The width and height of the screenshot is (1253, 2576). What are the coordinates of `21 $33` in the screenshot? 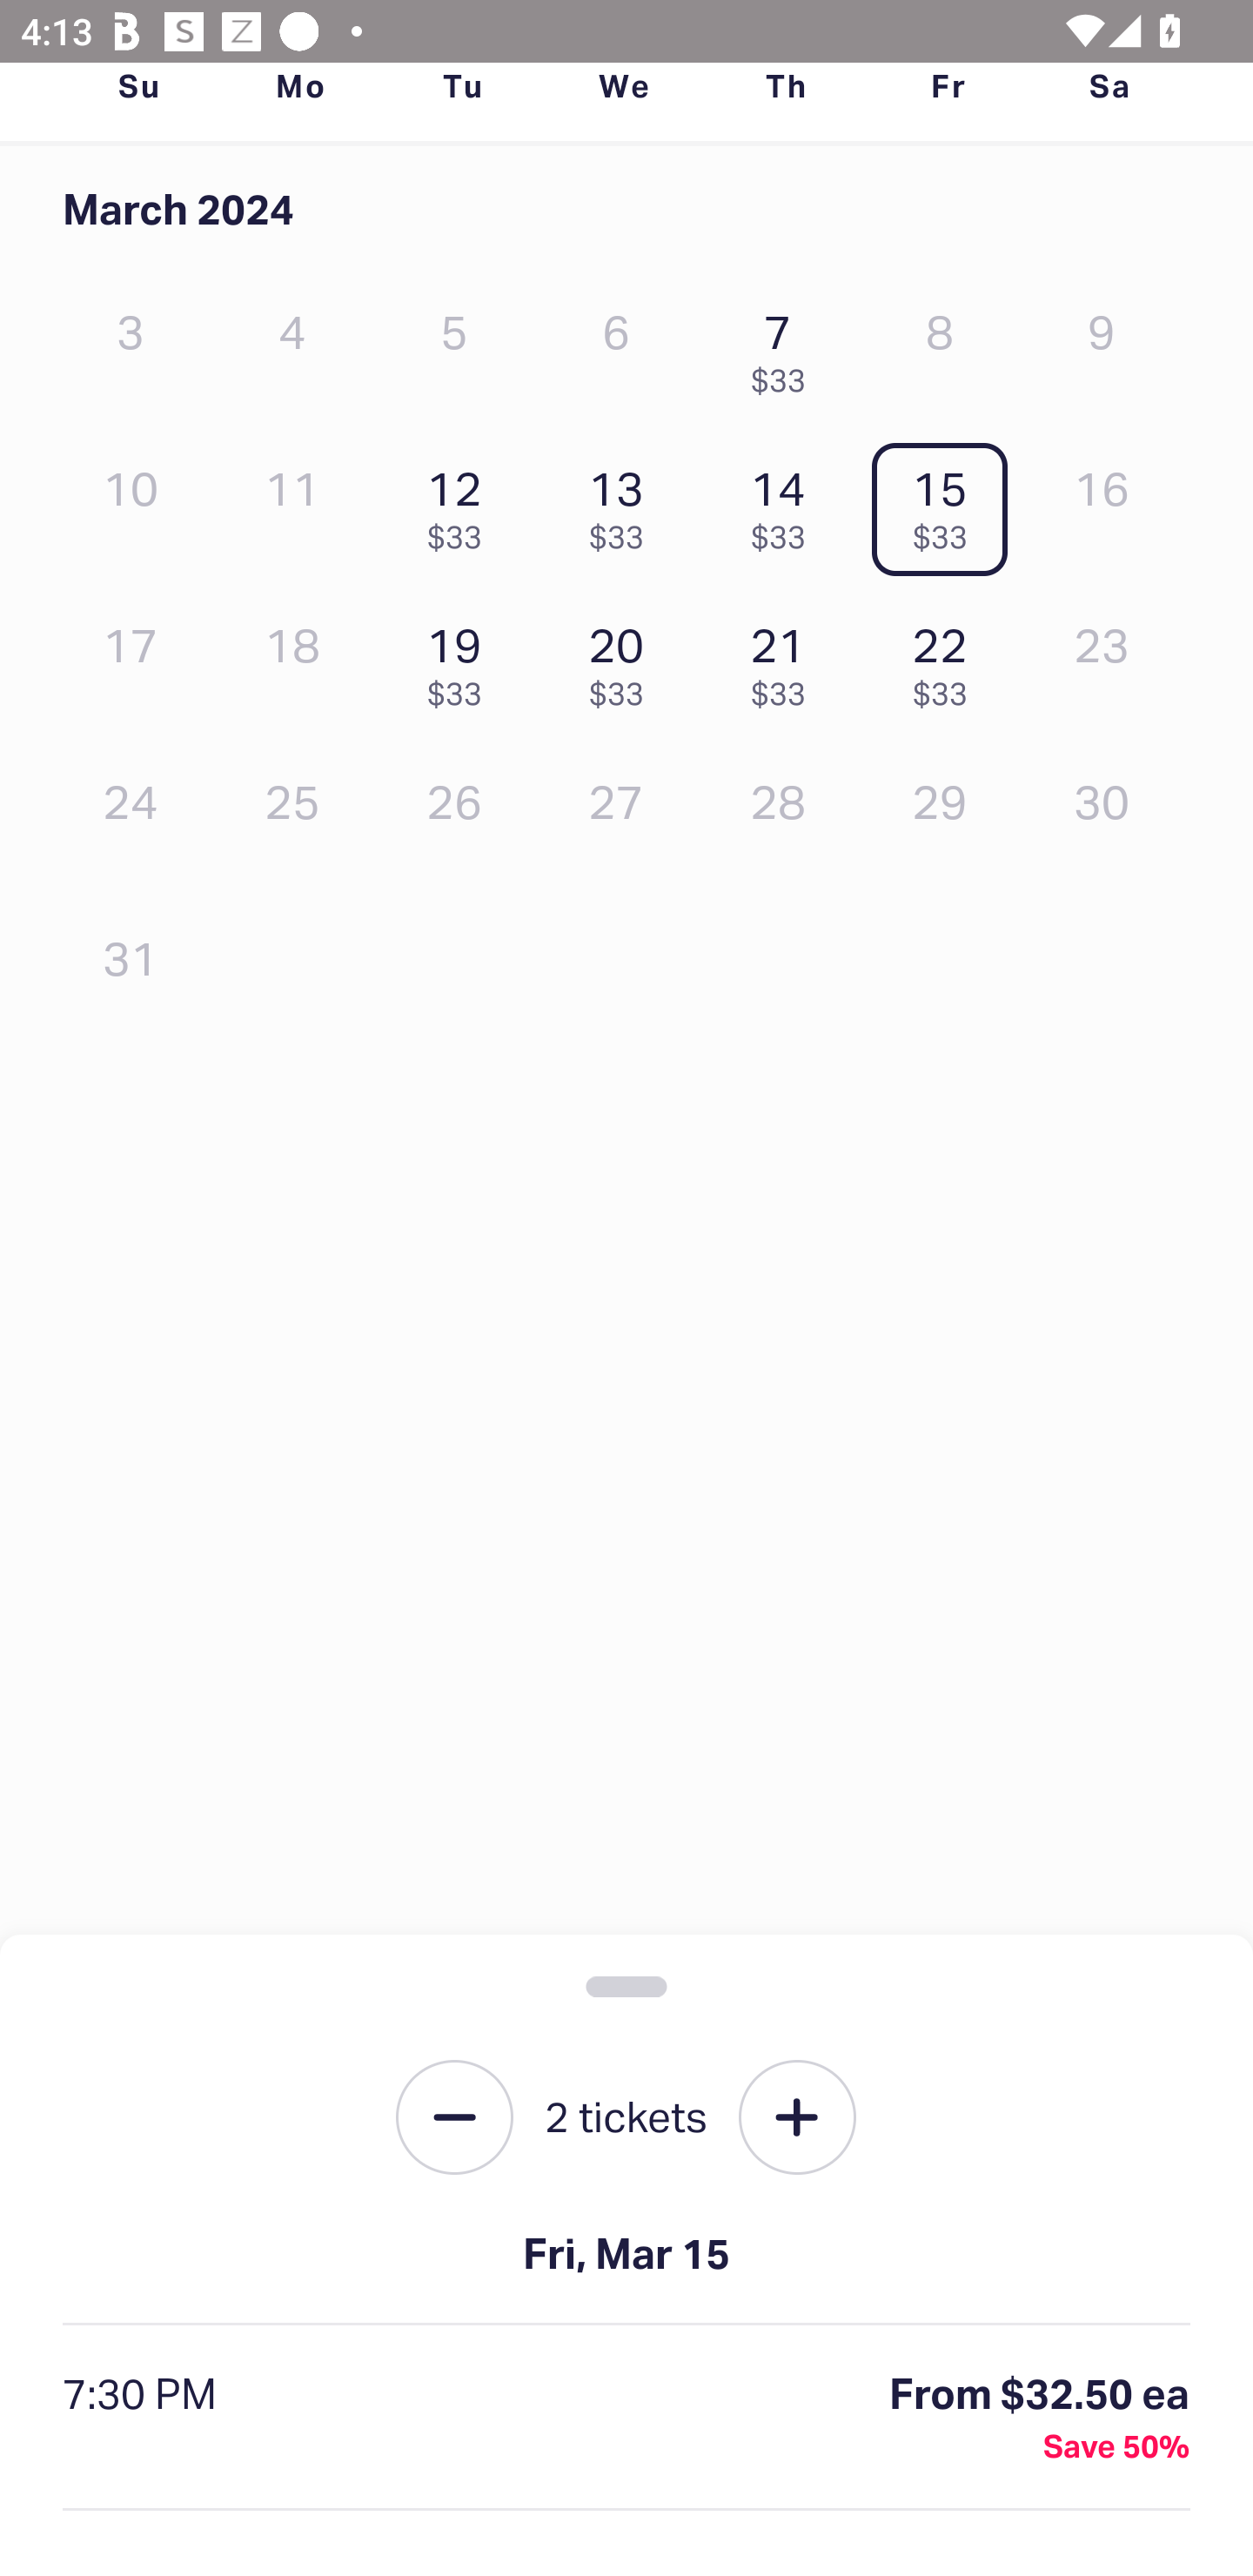 It's located at (786, 659).